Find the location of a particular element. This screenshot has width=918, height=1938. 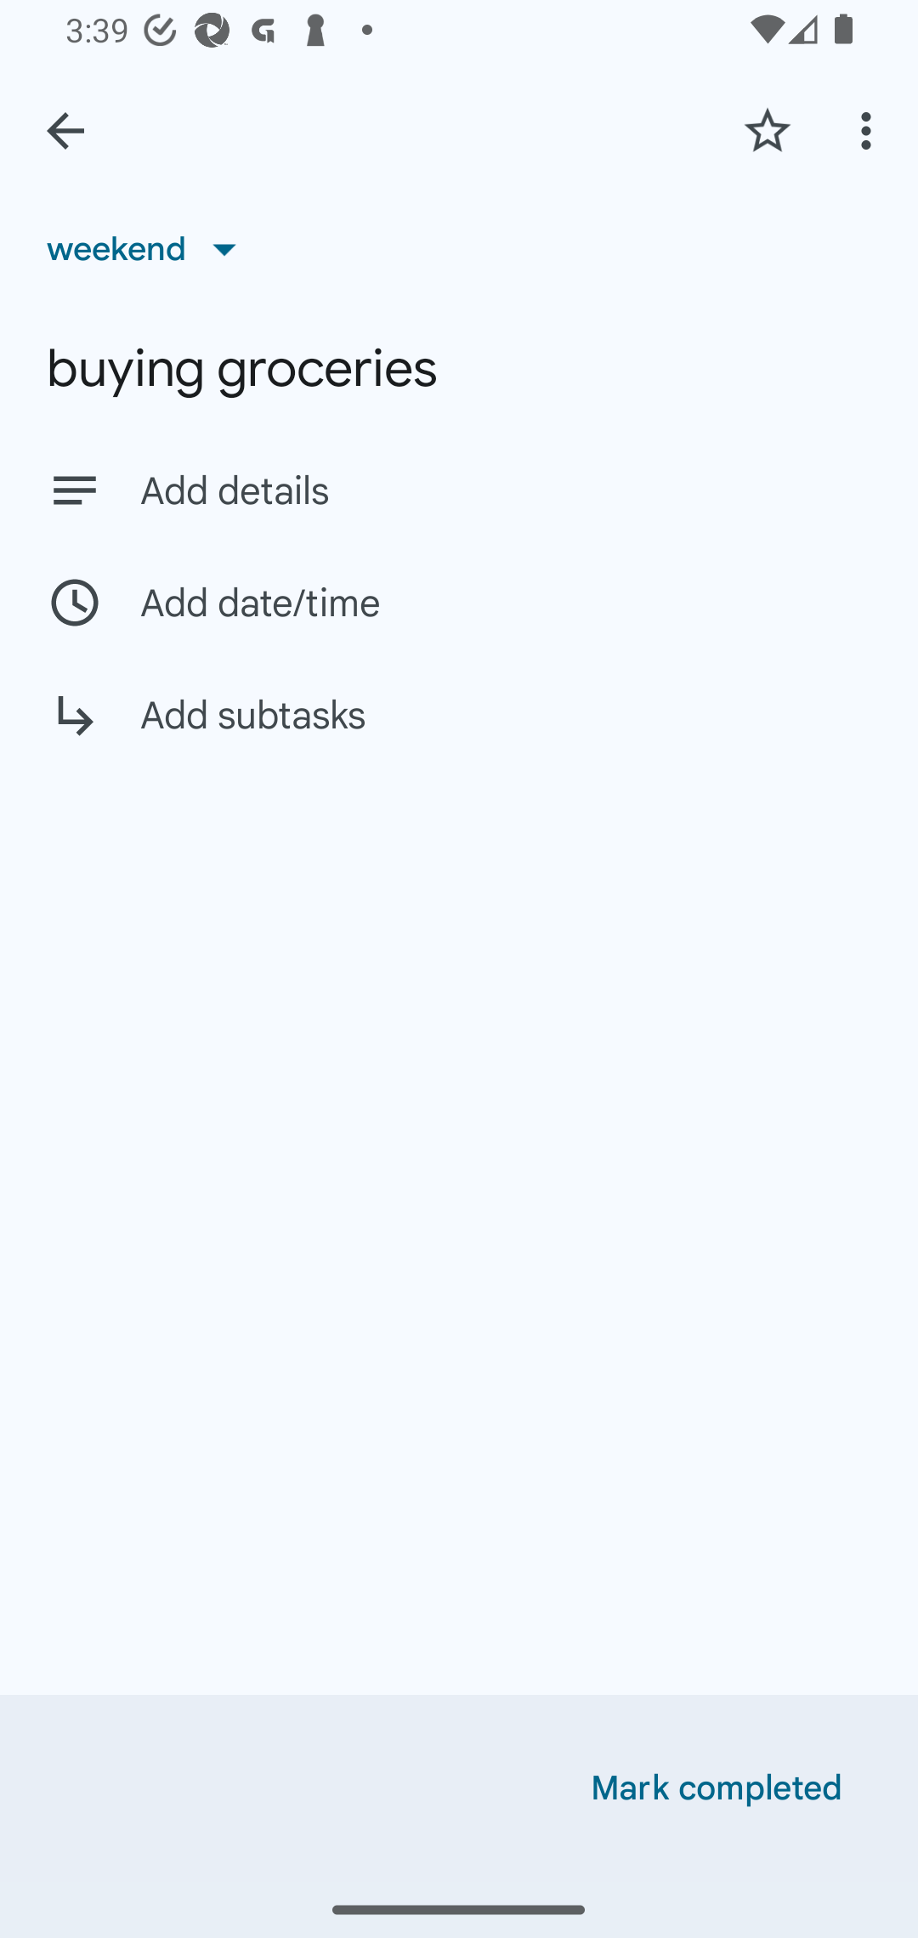

buying groceries is located at coordinates (459, 369).